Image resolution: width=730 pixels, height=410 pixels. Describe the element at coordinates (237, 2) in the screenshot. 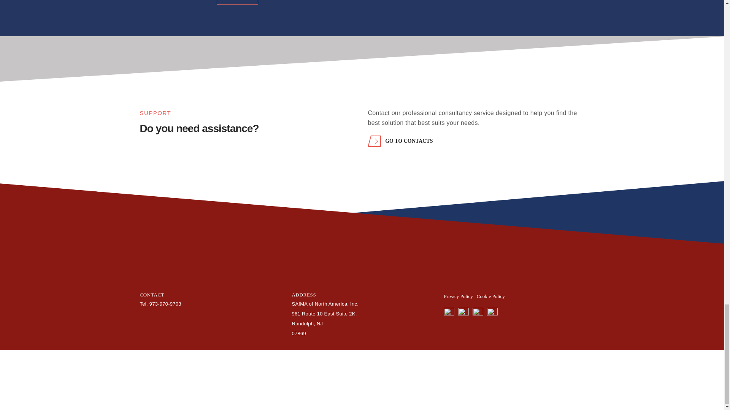

I see `Submit` at that location.